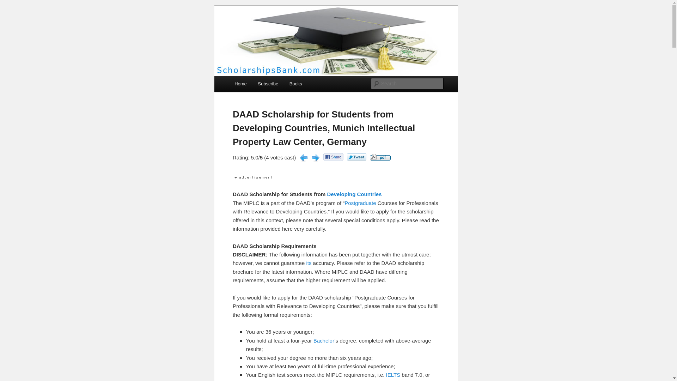  What do you see at coordinates (268, 84) in the screenshot?
I see `Subscribe` at bounding box center [268, 84].